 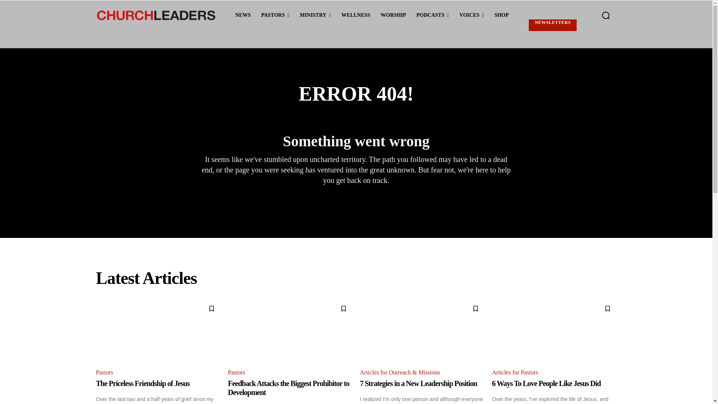 I want to click on Feedback Attacks the Biggest Prohibitor to Development, so click(x=289, y=388).